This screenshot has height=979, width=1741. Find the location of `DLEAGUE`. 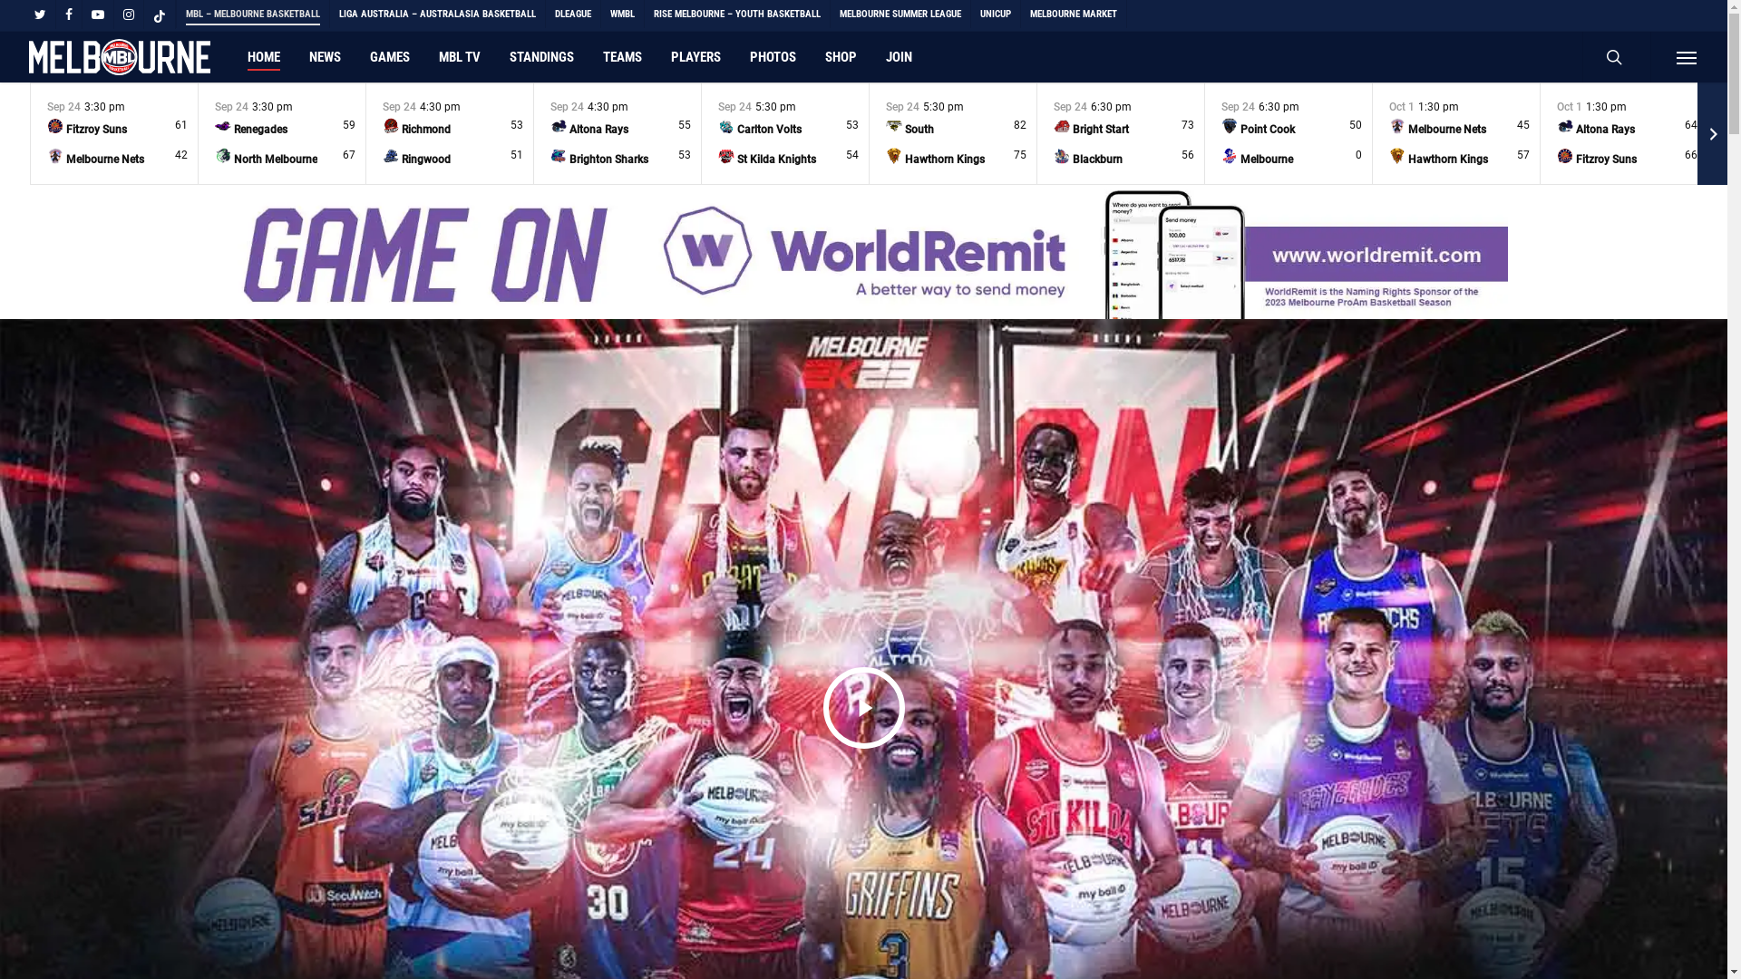

DLEAGUE is located at coordinates (573, 15).